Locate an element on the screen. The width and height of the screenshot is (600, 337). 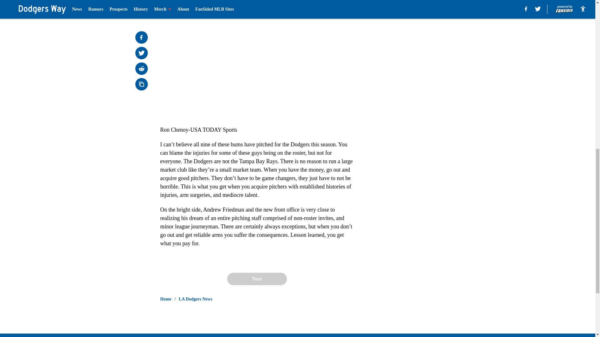
Next is located at coordinates (335, 2).